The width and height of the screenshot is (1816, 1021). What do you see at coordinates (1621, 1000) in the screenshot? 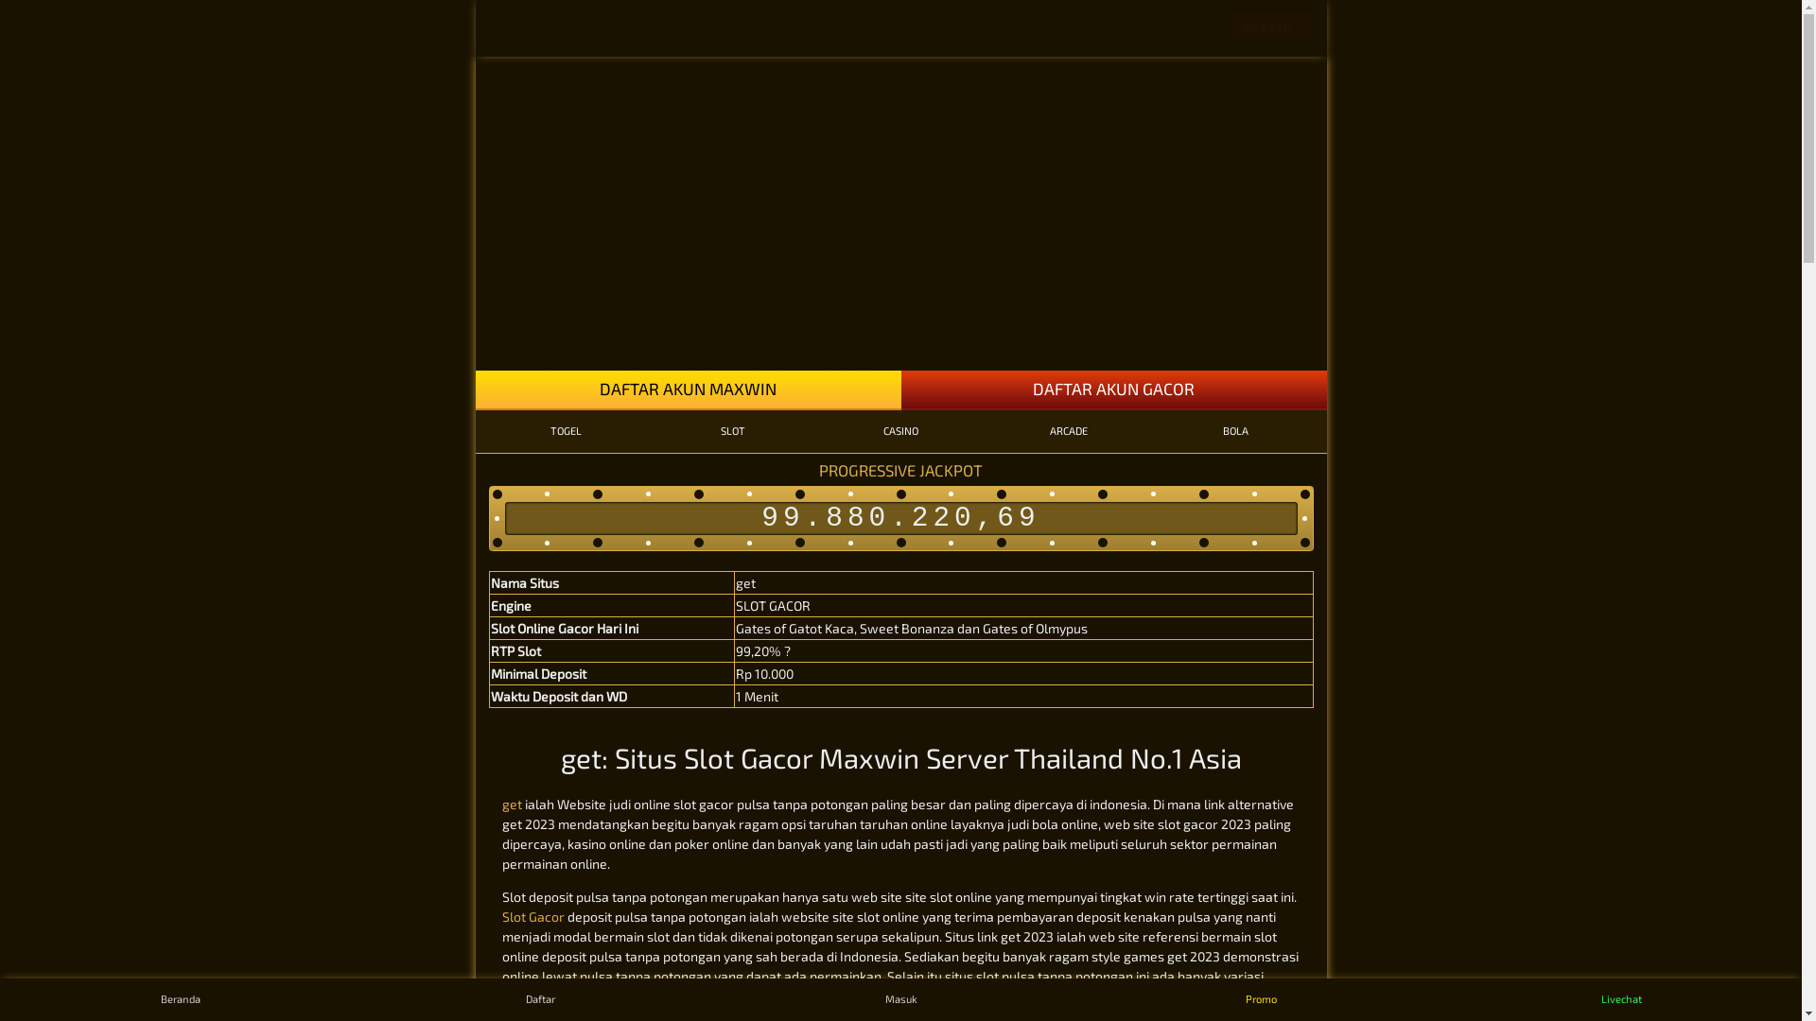
I see `Livechat` at bounding box center [1621, 1000].